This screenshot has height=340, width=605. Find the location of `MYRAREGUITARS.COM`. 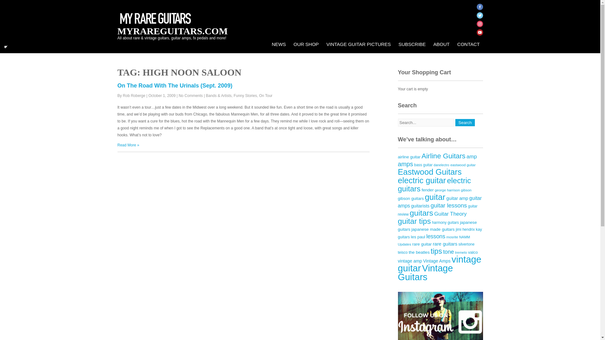

MYRAREGUITARS.COM is located at coordinates (172, 31).